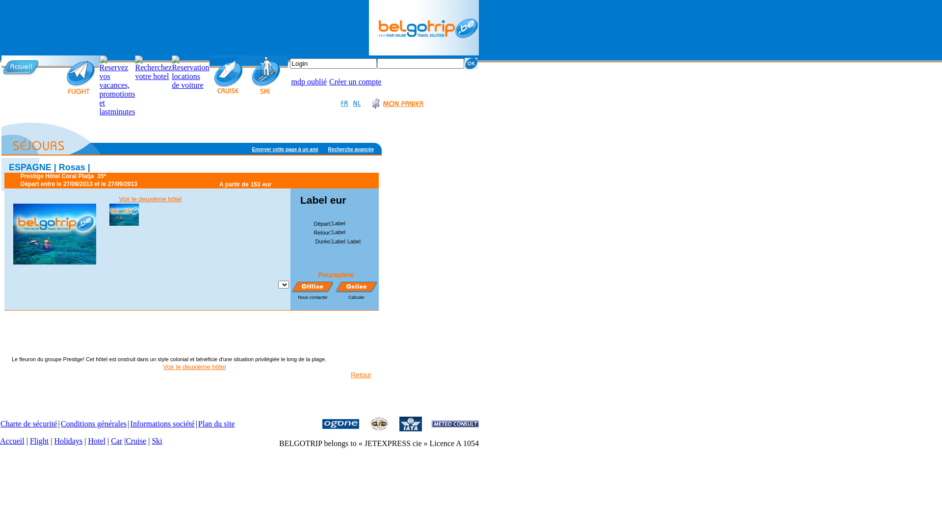 This screenshot has height=530, width=942. What do you see at coordinates (153, 77) in the screenshot?
I see `Recherchez votre hotel ` at bounding box center [153, 77].